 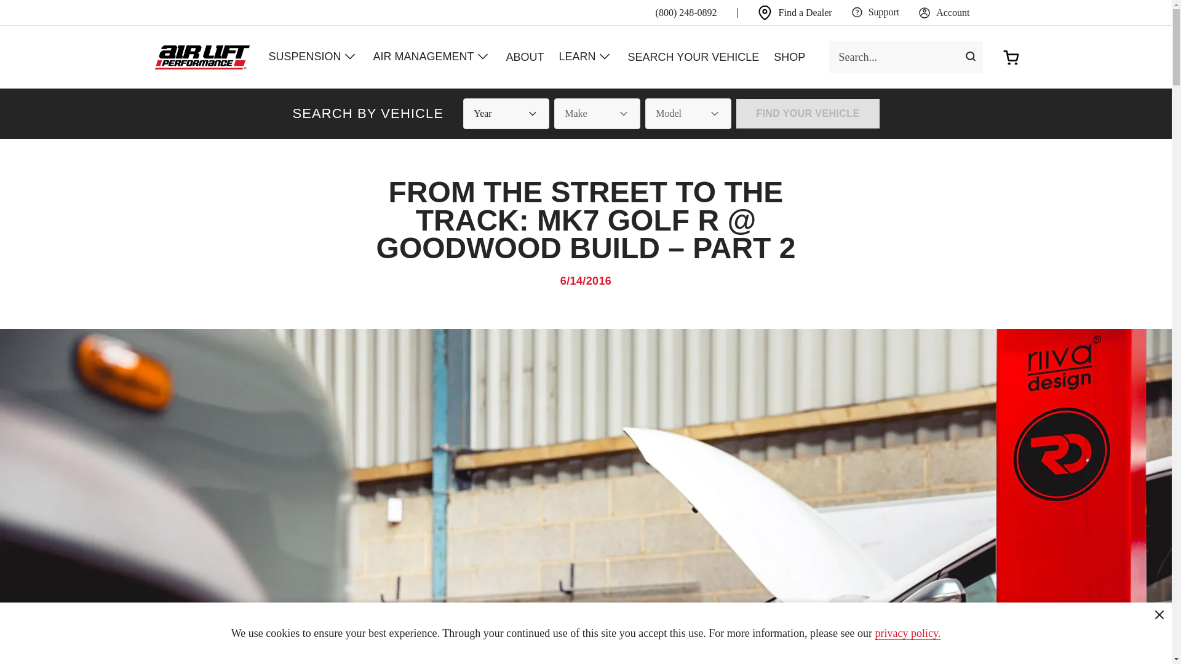 I want to click on Find a Dealer, so click(x=795, y=12).